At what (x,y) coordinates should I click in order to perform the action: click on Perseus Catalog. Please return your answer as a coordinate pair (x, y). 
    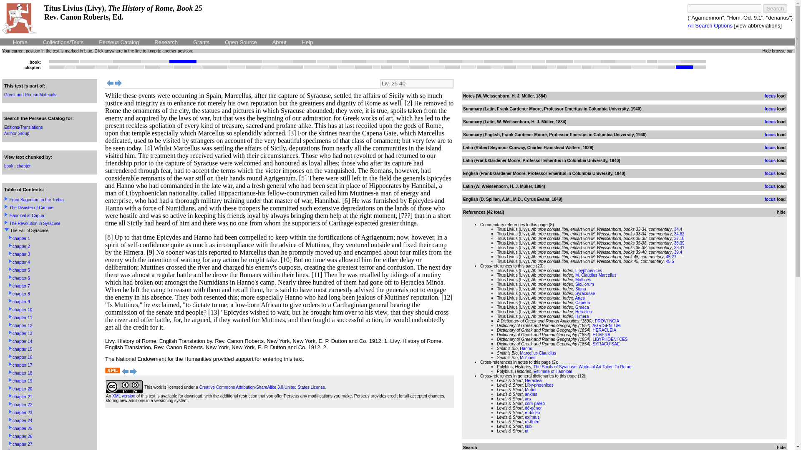
    Looking at the image, I should click on (277, 62).